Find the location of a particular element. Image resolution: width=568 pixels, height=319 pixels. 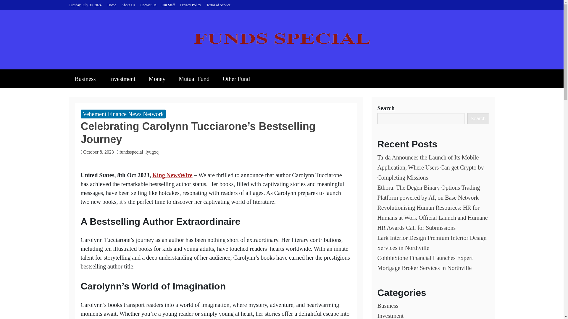

FUNDS SPECIAL is located at coordinates (183, 64).